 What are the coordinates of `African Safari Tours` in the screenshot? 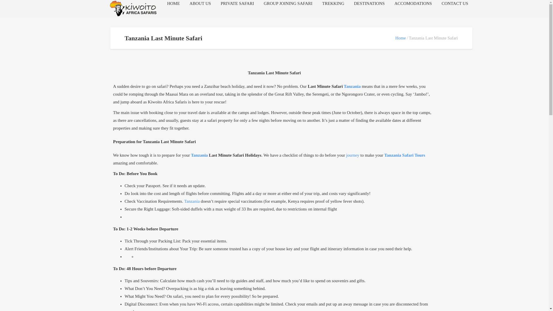 It's located at (133, 9).